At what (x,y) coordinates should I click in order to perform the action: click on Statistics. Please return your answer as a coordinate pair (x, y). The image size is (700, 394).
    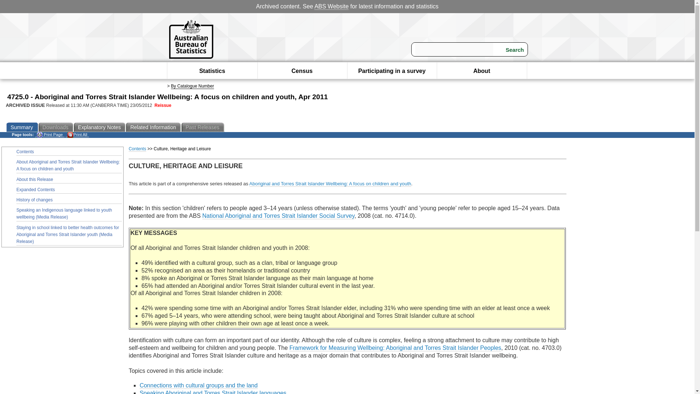
    Looking at the image, I should click on (211, 71).